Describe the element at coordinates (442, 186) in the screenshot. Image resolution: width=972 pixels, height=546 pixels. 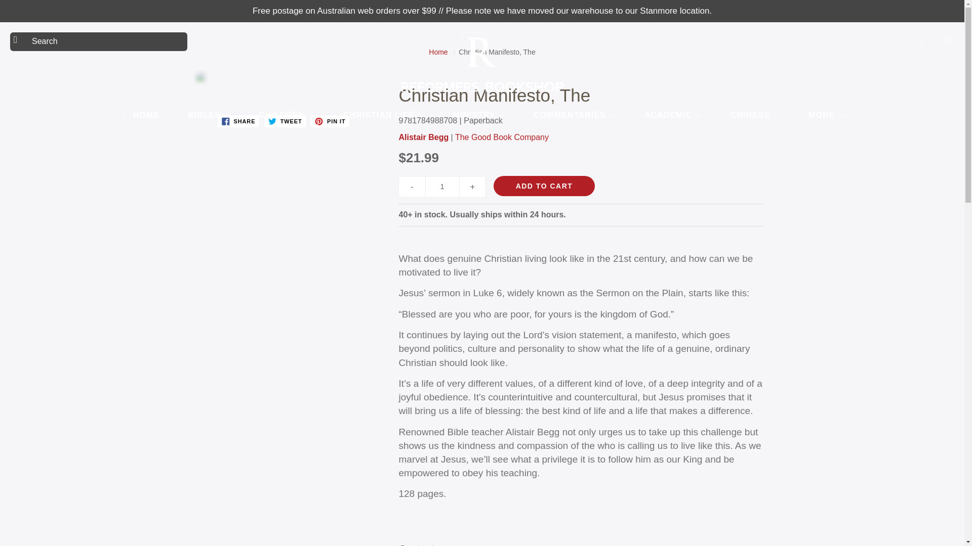
I see `1` at that location.